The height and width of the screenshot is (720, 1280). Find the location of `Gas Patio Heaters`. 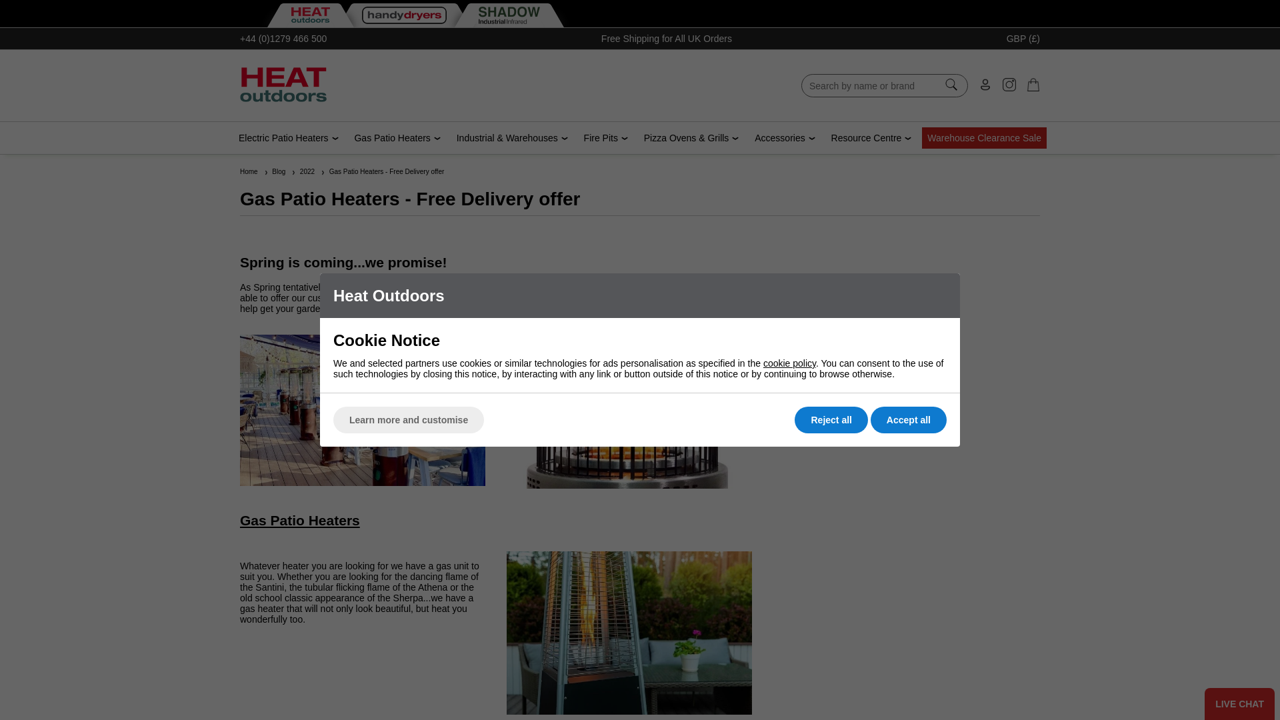

Gas Patio Heaters is located at coordinates (392, 137).